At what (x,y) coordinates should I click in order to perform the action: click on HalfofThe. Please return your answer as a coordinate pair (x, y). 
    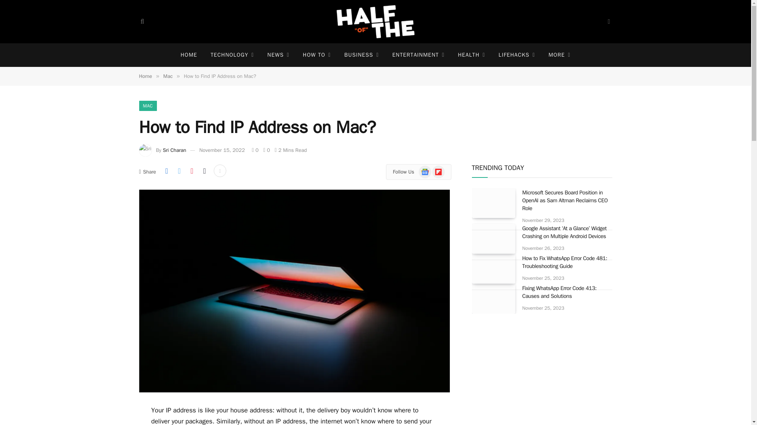
    Looking at the image, I should click on (375, 22).